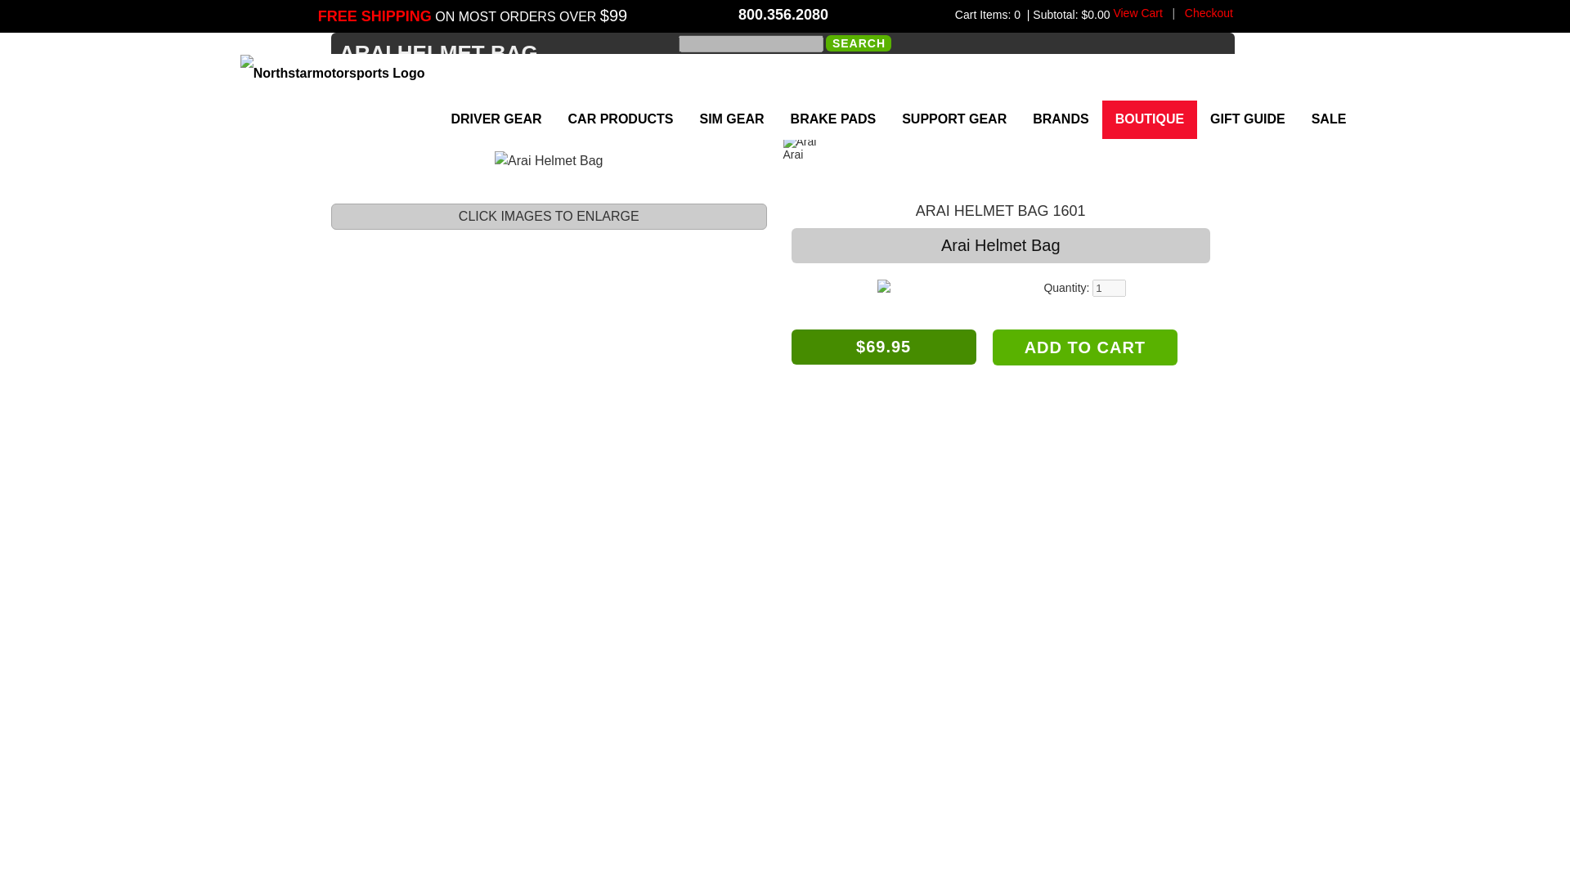 The image size is (1570, 883). What do you see at coordinates (783, 15) in the screenshot?
I see `800.356.2080` at bounding box center [783, 15].